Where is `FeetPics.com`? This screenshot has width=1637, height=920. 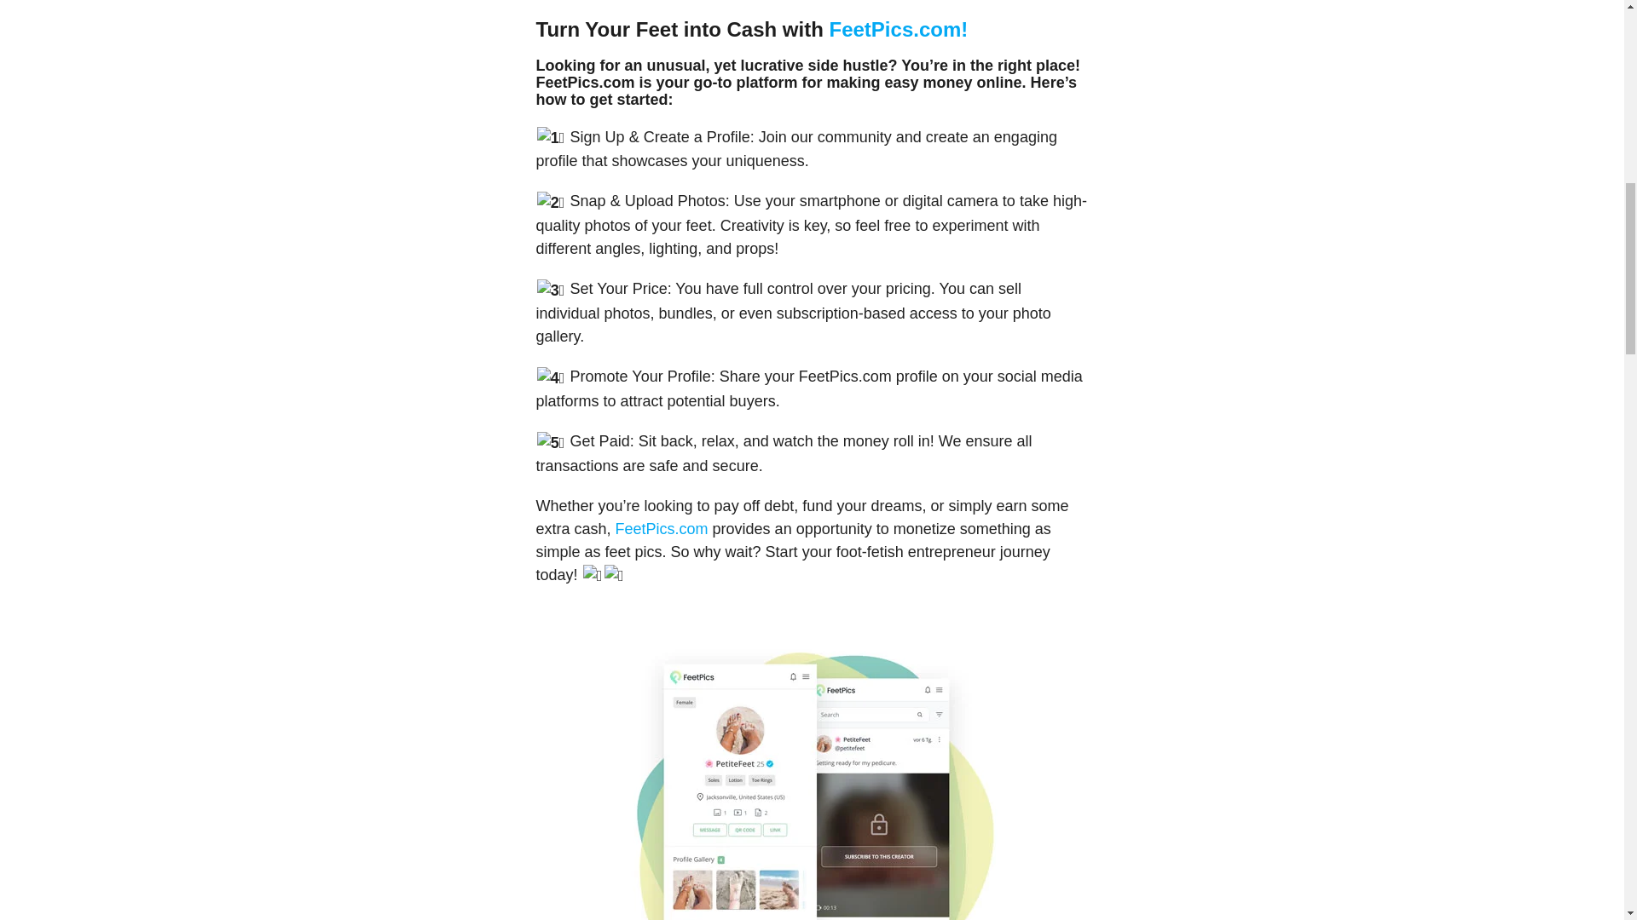
FeetPics.com is located at coordinates (895, 29).